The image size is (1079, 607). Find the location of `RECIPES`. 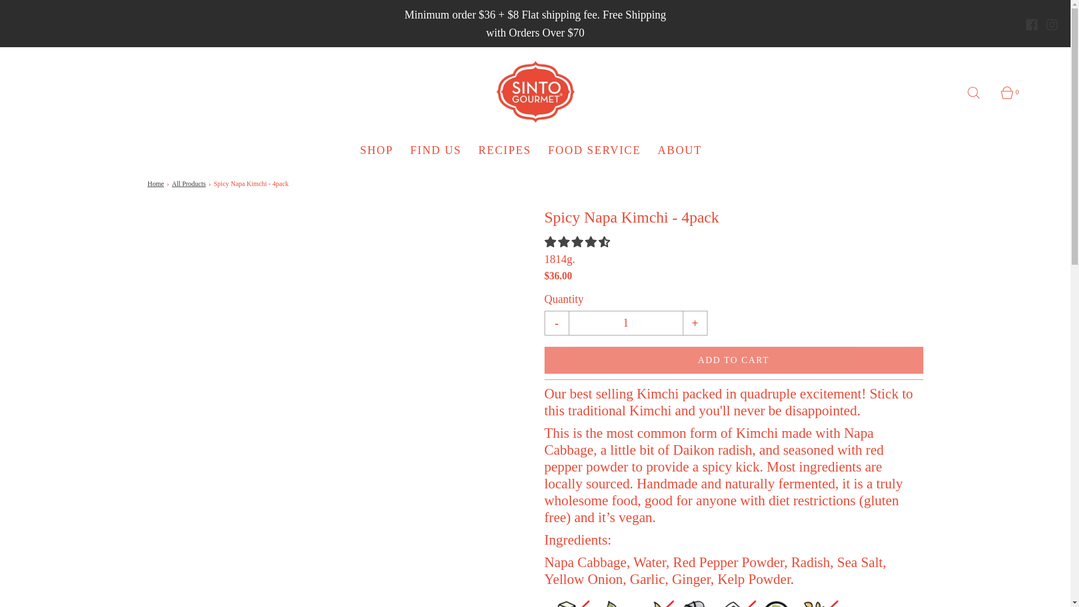

RECIPES is located at coordinates (504, 150).